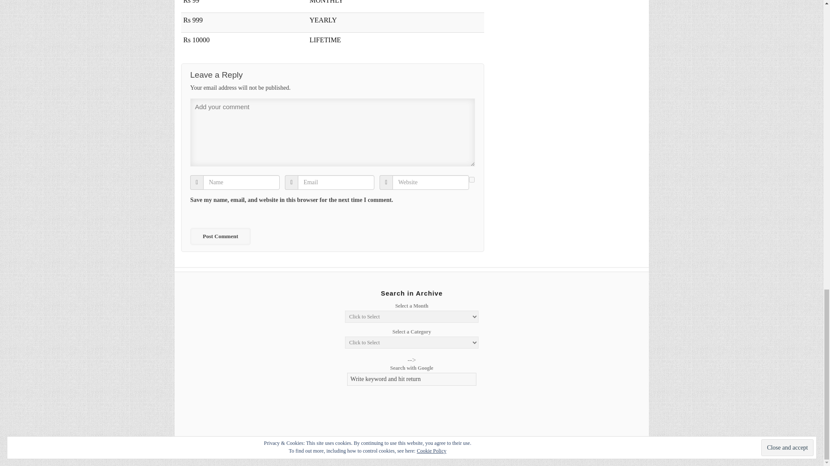 This screenshot has height=466, width=830. Describe the element at coordinates (472, 179) in the screenshot. I see `yes` at that location.